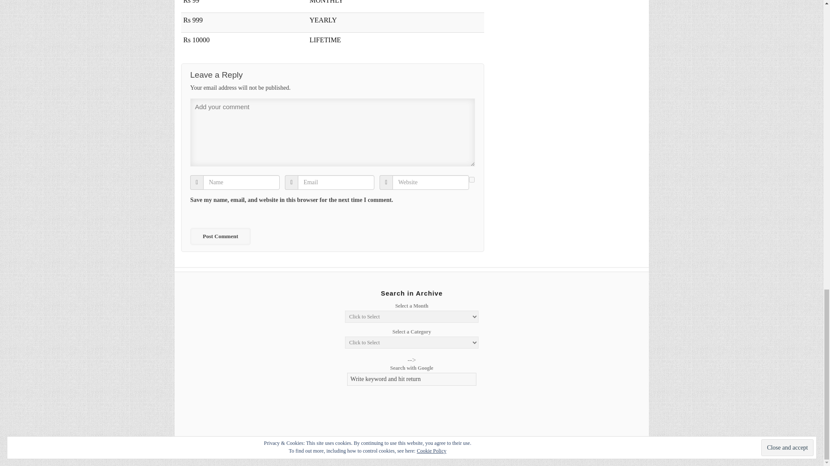 This screenshot has height=466, width=830. Describe the element at coordinates (472, 179) in the screenshot. I see `yes` at that location.